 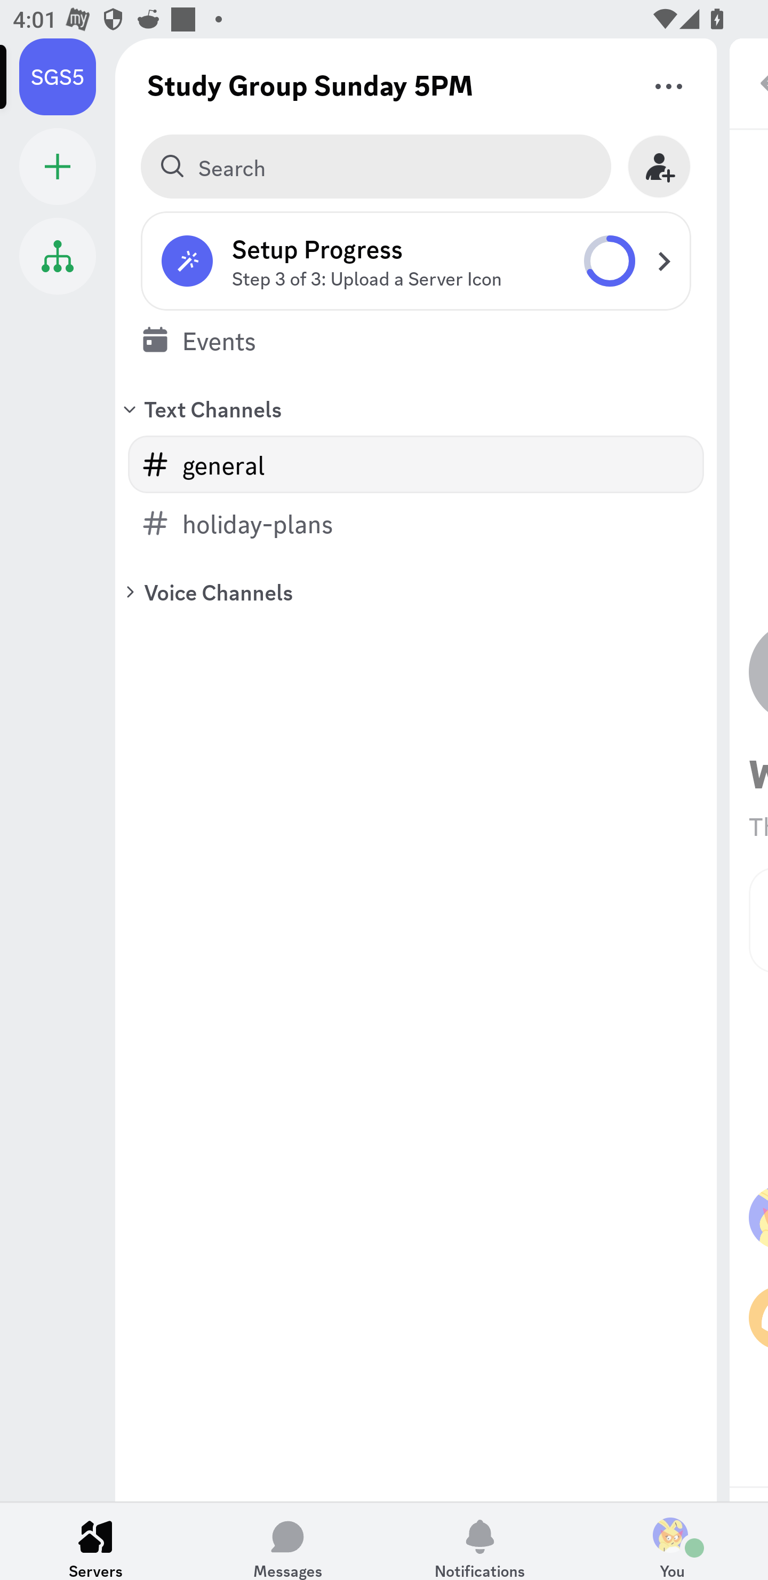 I want to click on Messages, so click(x=288, y=1541).